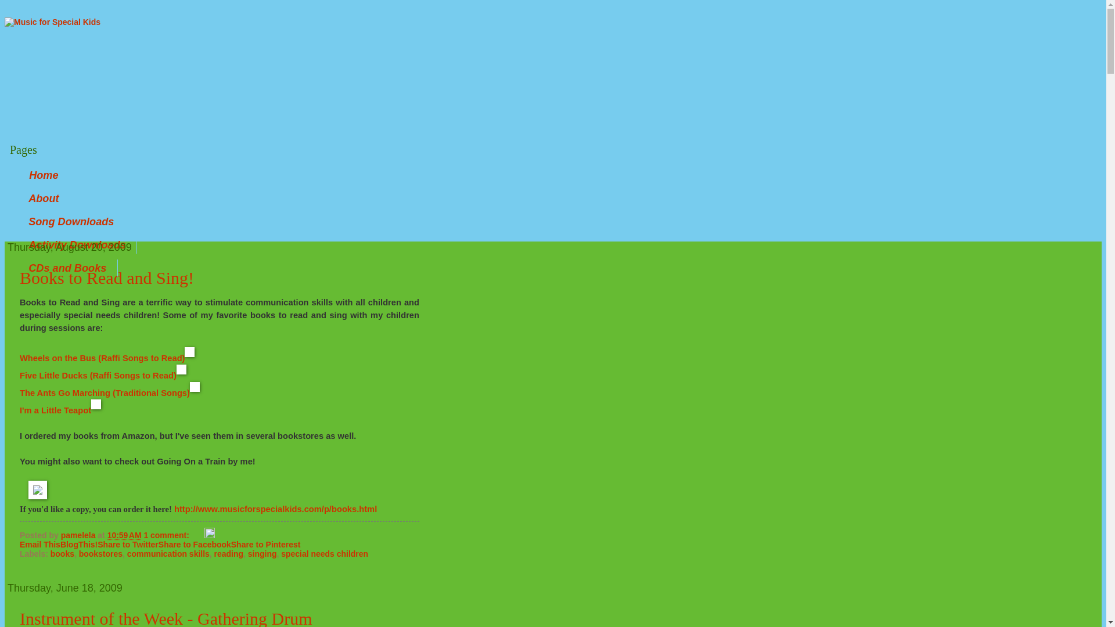 The width and height of the screenshot is (1115, 627). What do you see at coordinates (167, 535) in the screenshot?
I see `1 comment:` at bounding box center [167, 535].